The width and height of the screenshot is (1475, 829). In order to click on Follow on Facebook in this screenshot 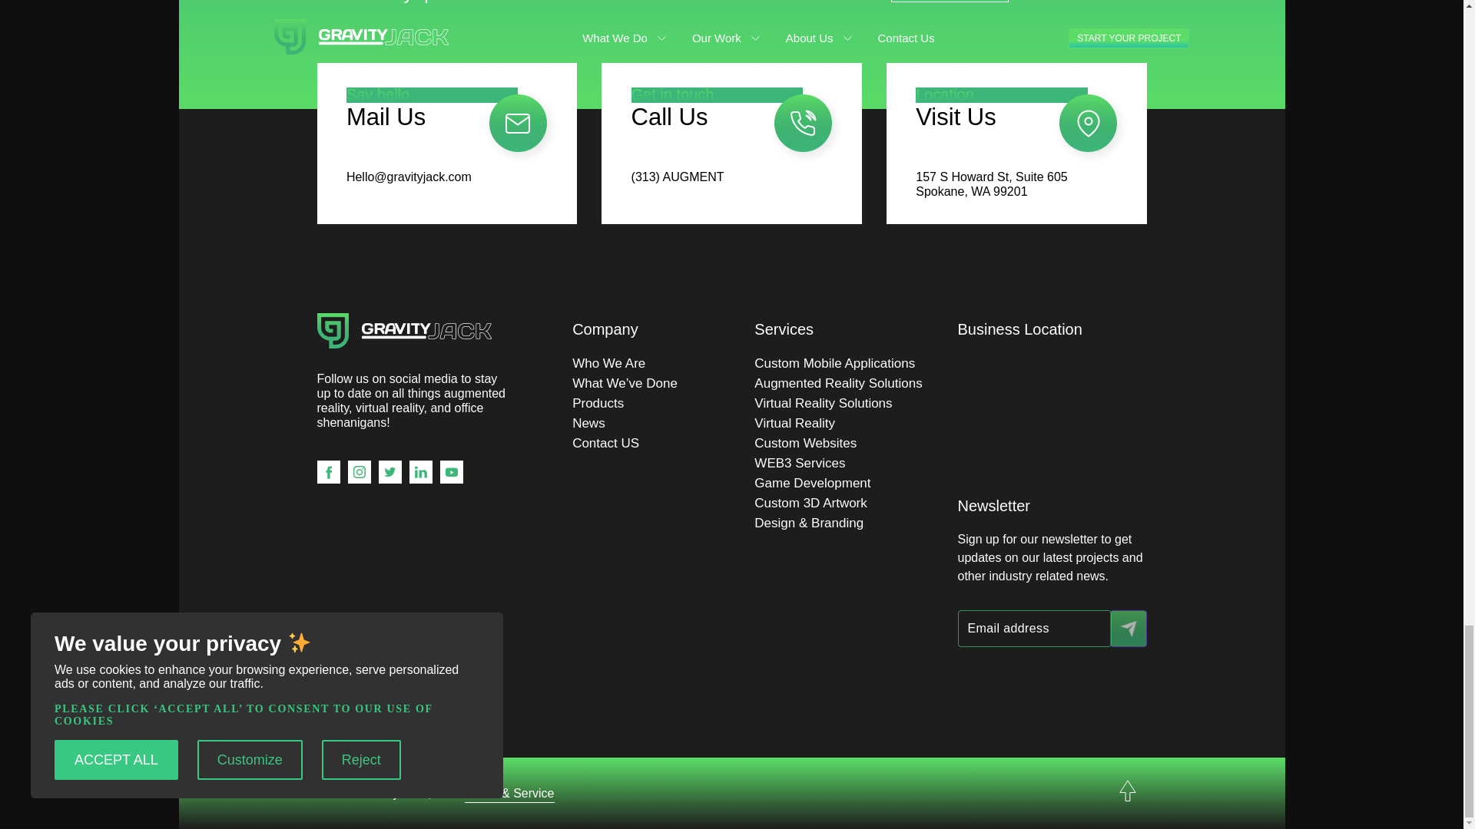, I will do `click(327, 471)`.